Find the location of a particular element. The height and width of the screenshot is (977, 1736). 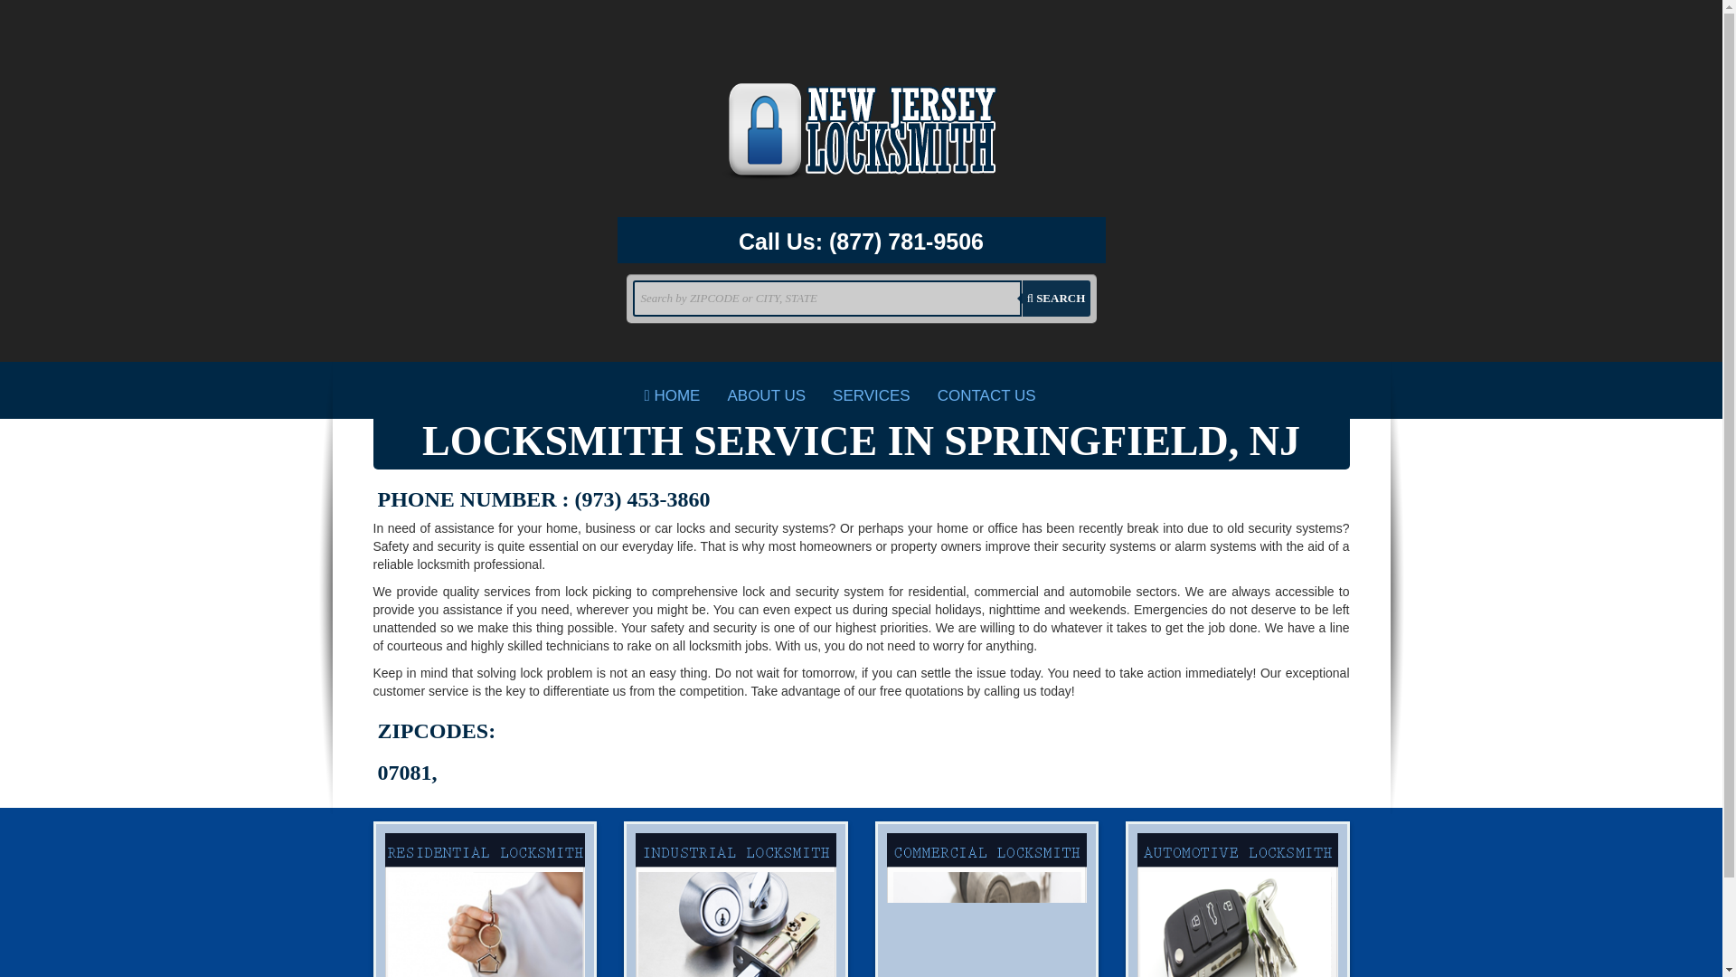

ABOUT US is located at coordinates (767, 396).